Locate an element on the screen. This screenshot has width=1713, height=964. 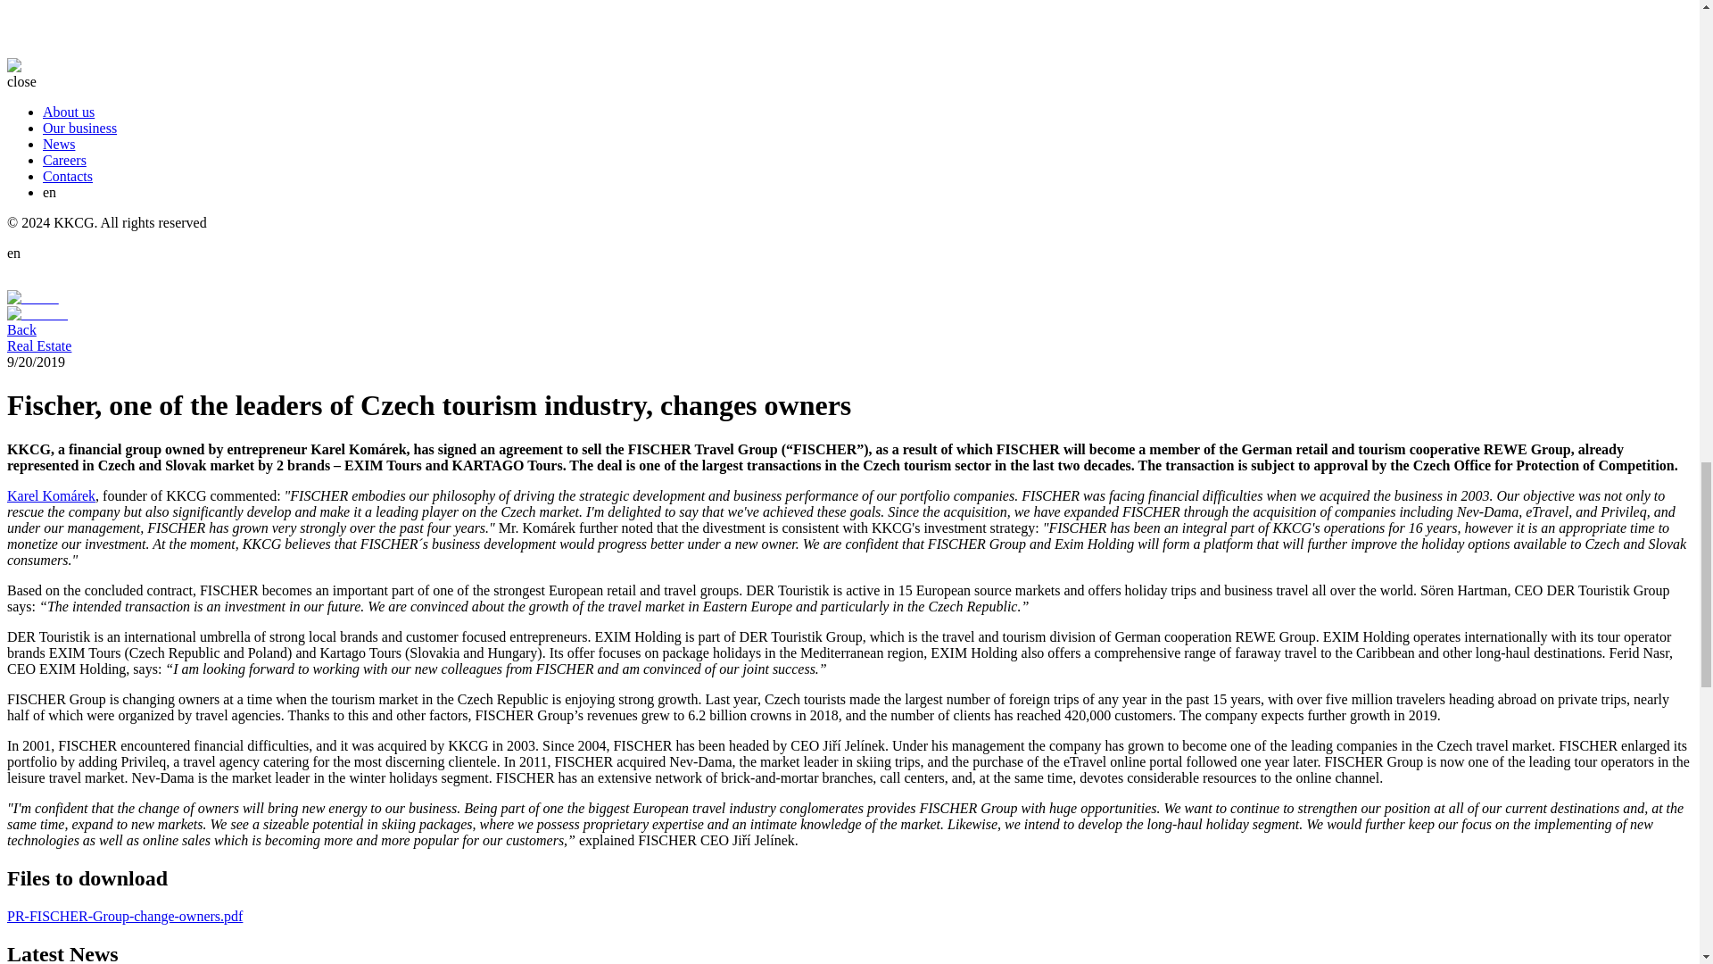
News is located at coordinates (59, 144).